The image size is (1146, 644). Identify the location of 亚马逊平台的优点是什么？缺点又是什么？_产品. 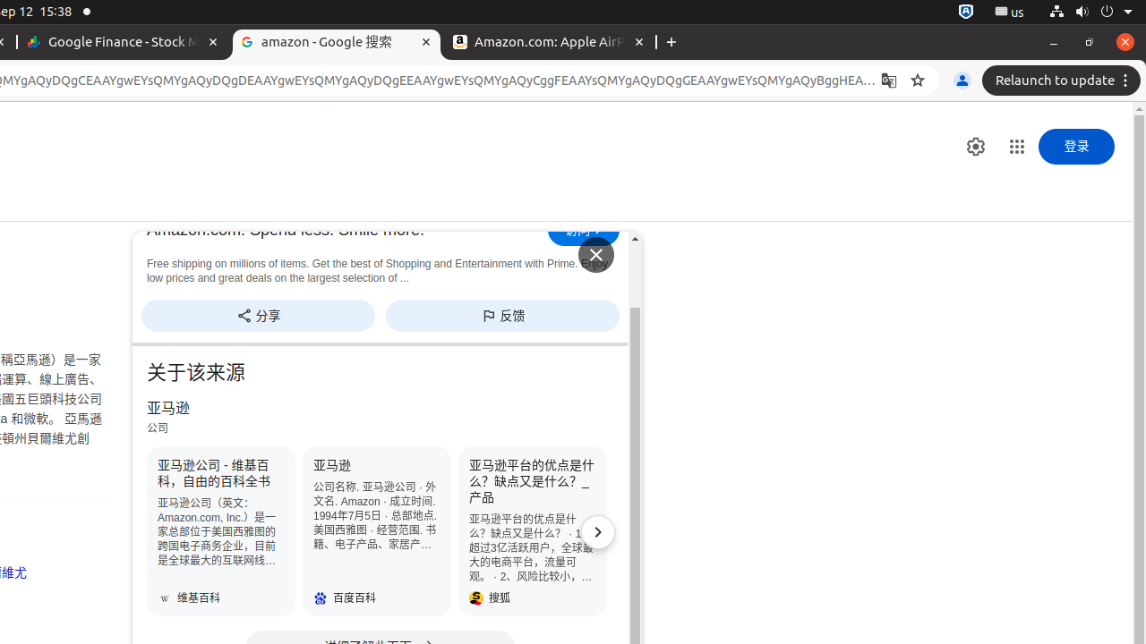
(533, 531).